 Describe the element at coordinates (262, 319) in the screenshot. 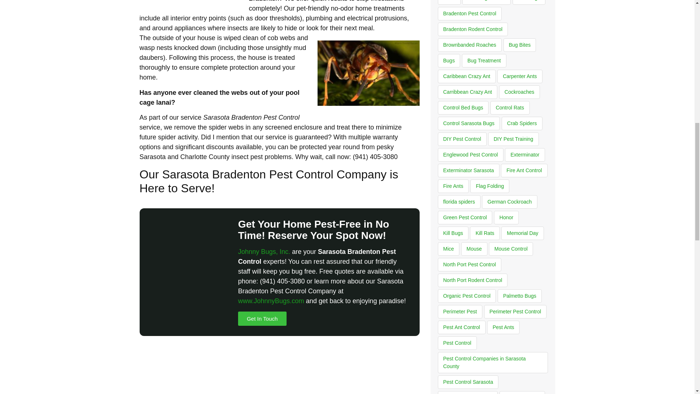

I see `Get In Touch` at that location.